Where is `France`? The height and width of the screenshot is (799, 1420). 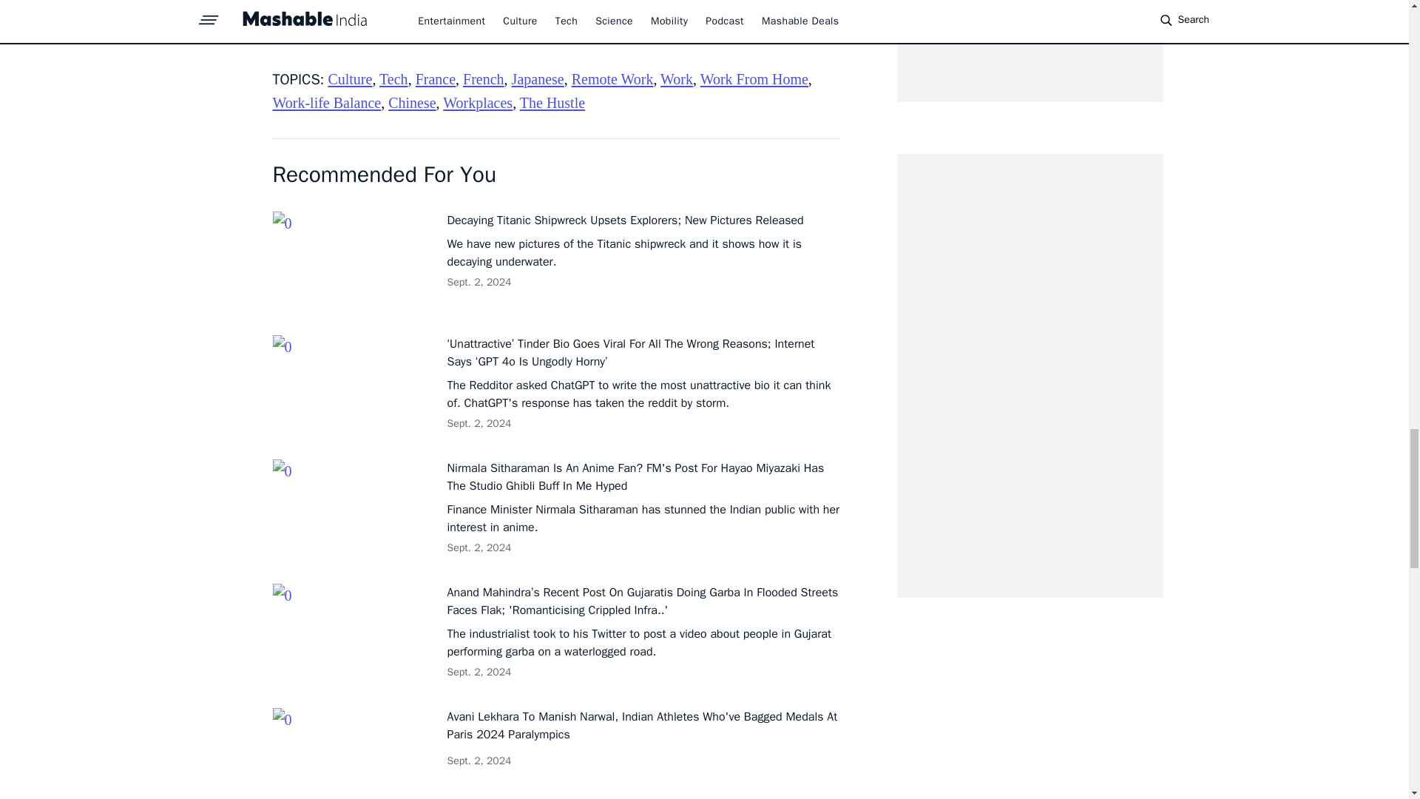 France is located at coordinates (436, 78).